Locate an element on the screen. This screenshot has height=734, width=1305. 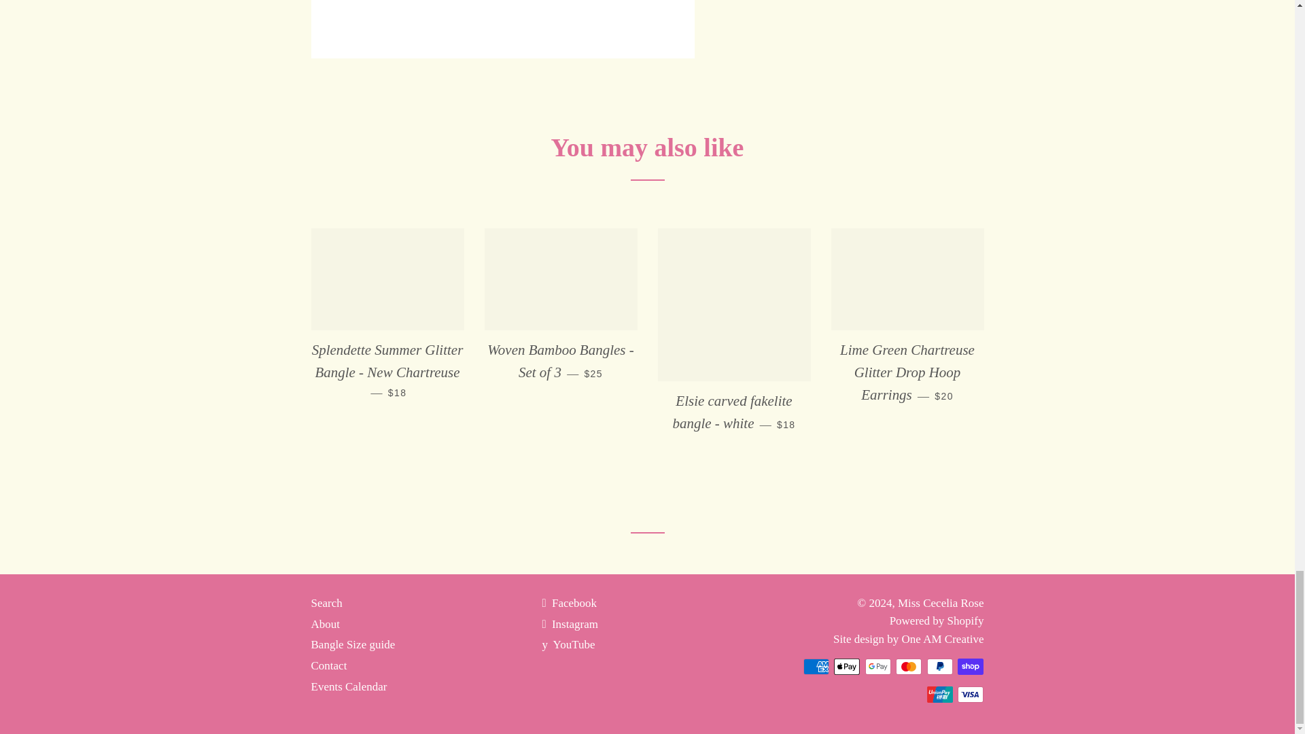
Shop Pay is located at coordinates (971, 666).